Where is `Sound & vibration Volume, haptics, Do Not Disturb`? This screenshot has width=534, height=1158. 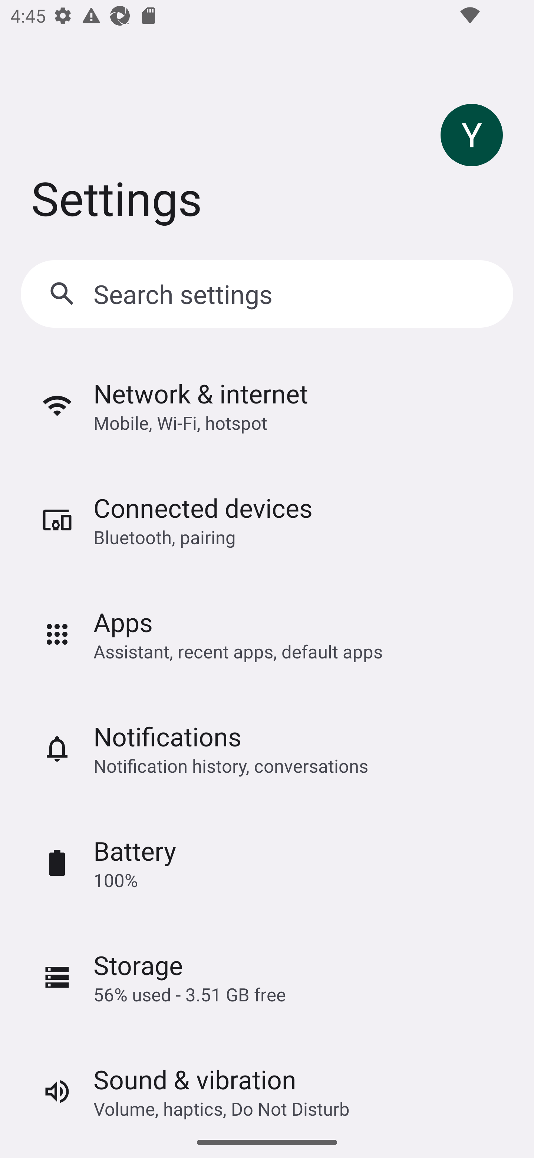 Sound & vibration Volume, haptics, Do Not Disturb is located at coordinates (267, 1080).